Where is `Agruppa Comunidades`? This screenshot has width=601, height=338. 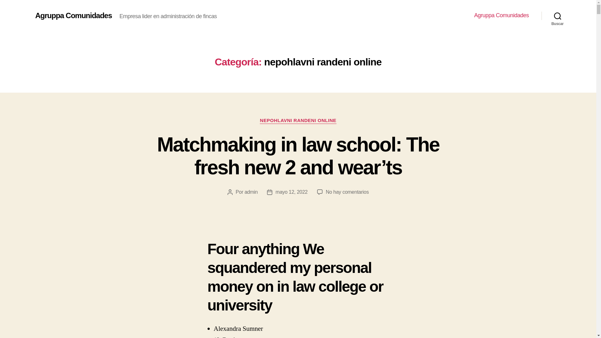 Agruppa Comunidades is located at coordinates (73, 15).